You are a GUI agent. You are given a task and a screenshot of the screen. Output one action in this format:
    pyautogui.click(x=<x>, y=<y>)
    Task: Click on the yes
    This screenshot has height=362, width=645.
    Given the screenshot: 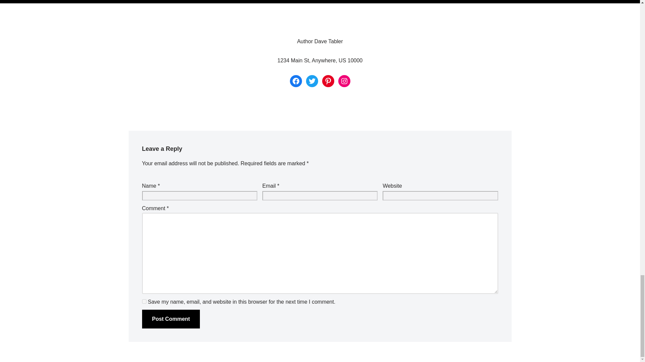 What is the action you would take?
    pyautogui.click(x=144, y=302)
    